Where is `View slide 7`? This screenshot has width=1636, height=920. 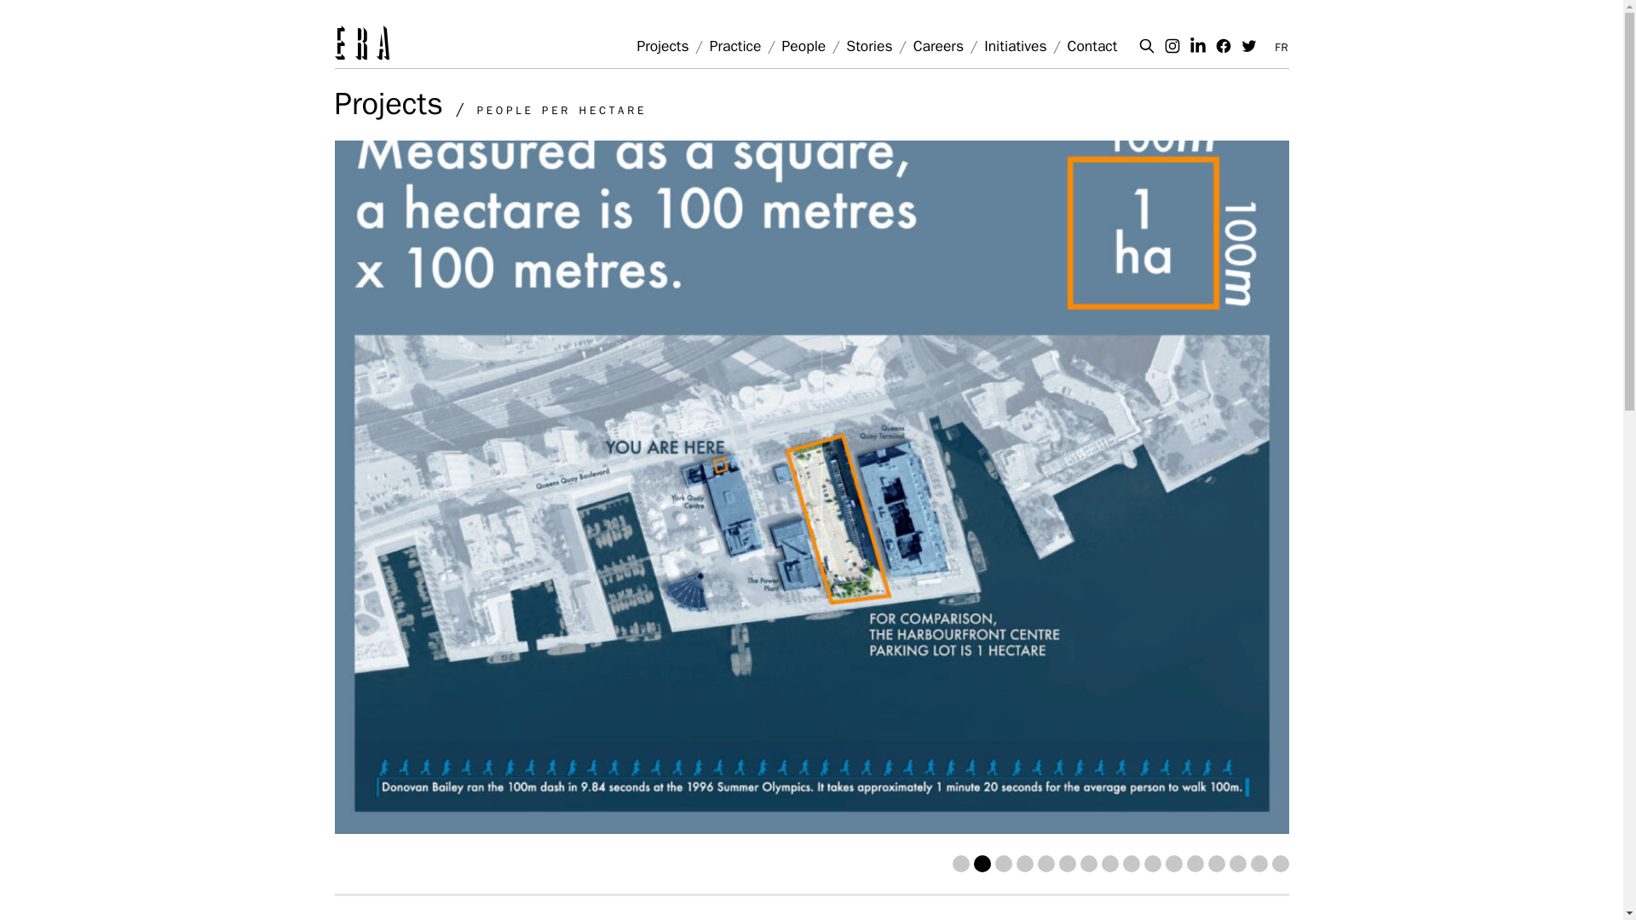
View slide 7 is located at coordinates (1089, 864).